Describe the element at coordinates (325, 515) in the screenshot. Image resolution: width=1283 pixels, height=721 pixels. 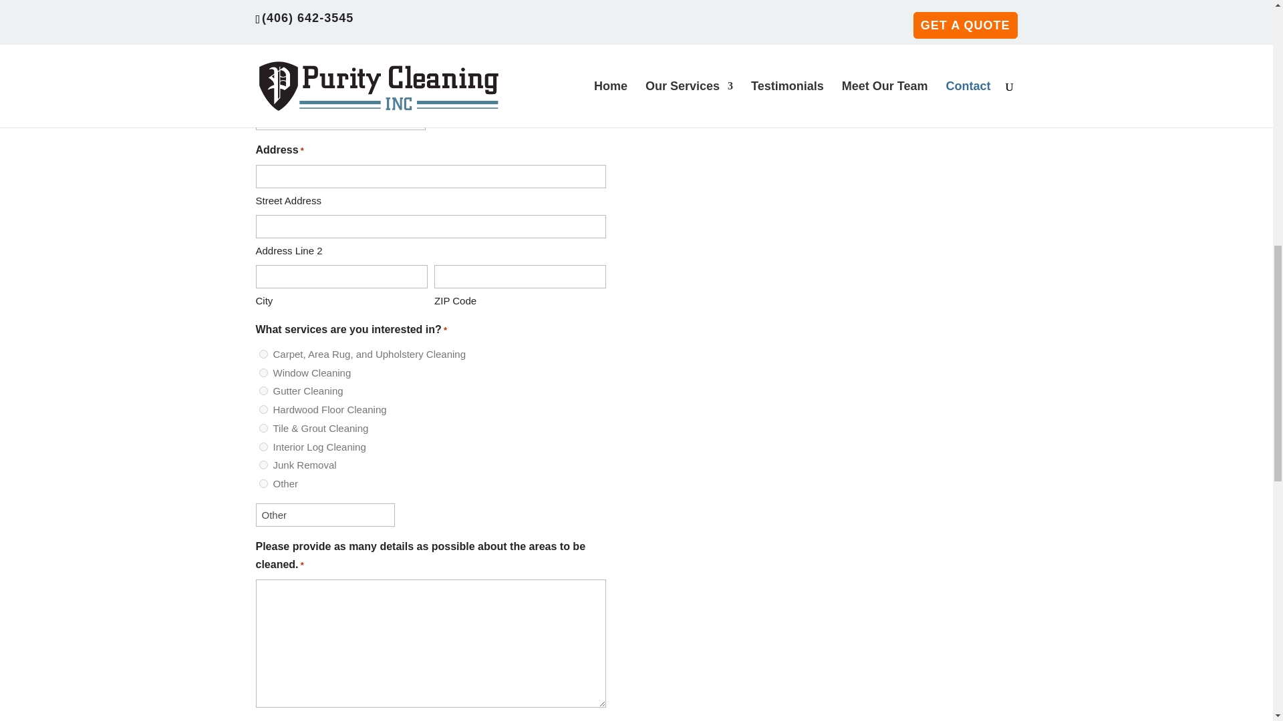
I see `Other` at that location.